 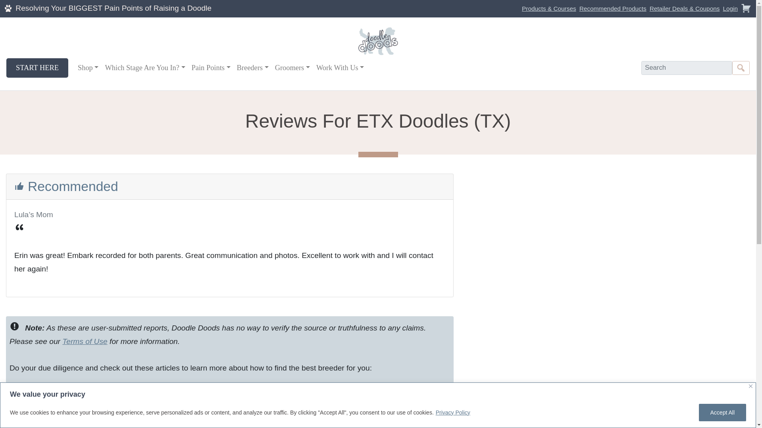 What do you see at coordinates (211, 67) in the screenshot?
I see `Pain Points` at bounding box center [211, 67].